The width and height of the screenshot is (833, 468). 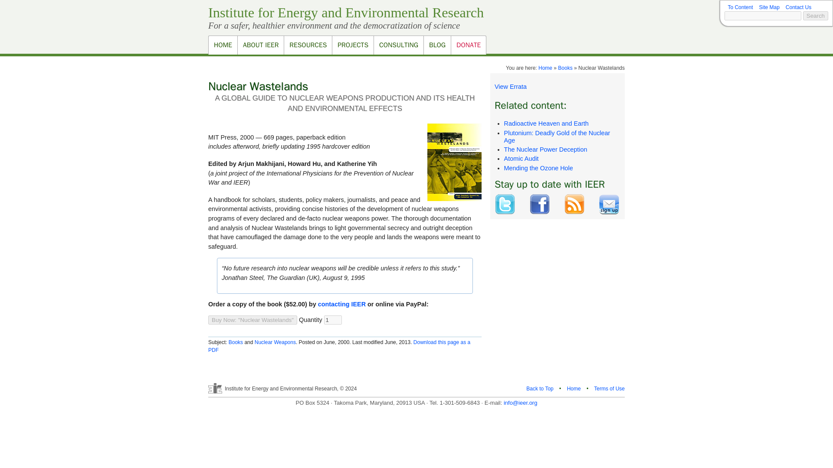 I want to click on Search, so click(x=815, y=16).